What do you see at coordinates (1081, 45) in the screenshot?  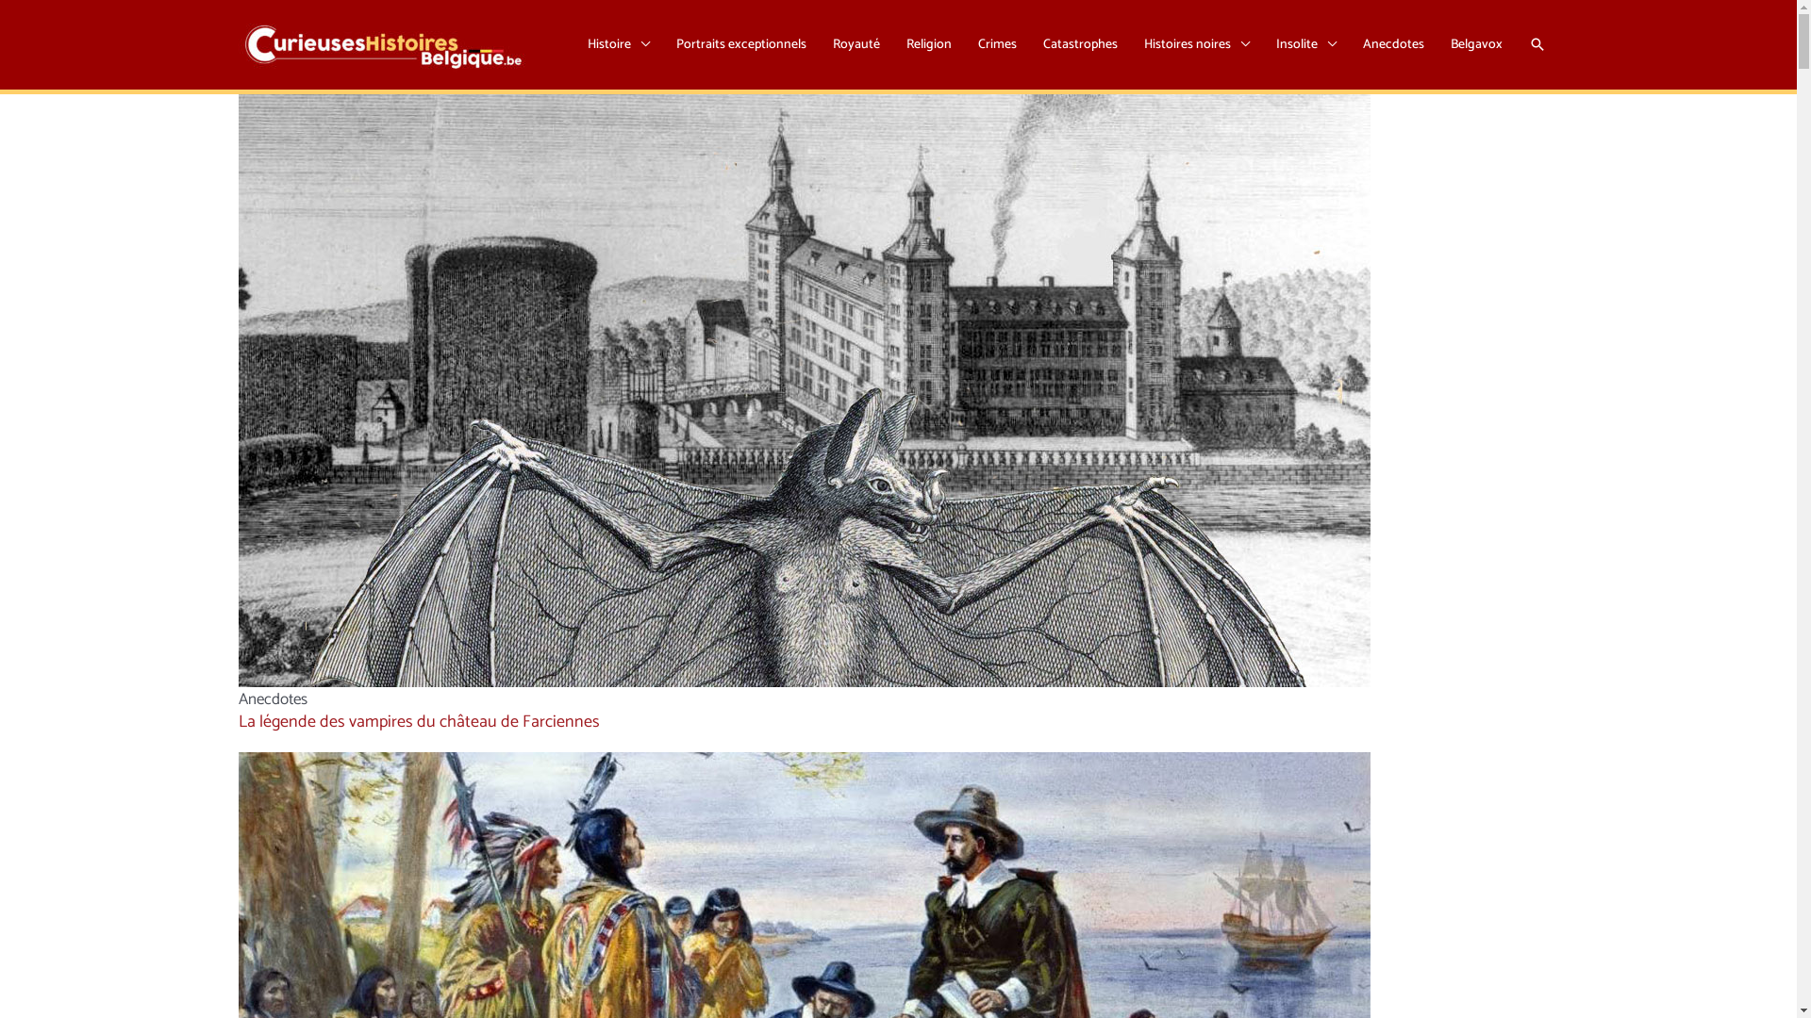 I see `Catastrophes` at bounding box center [1081, 45].